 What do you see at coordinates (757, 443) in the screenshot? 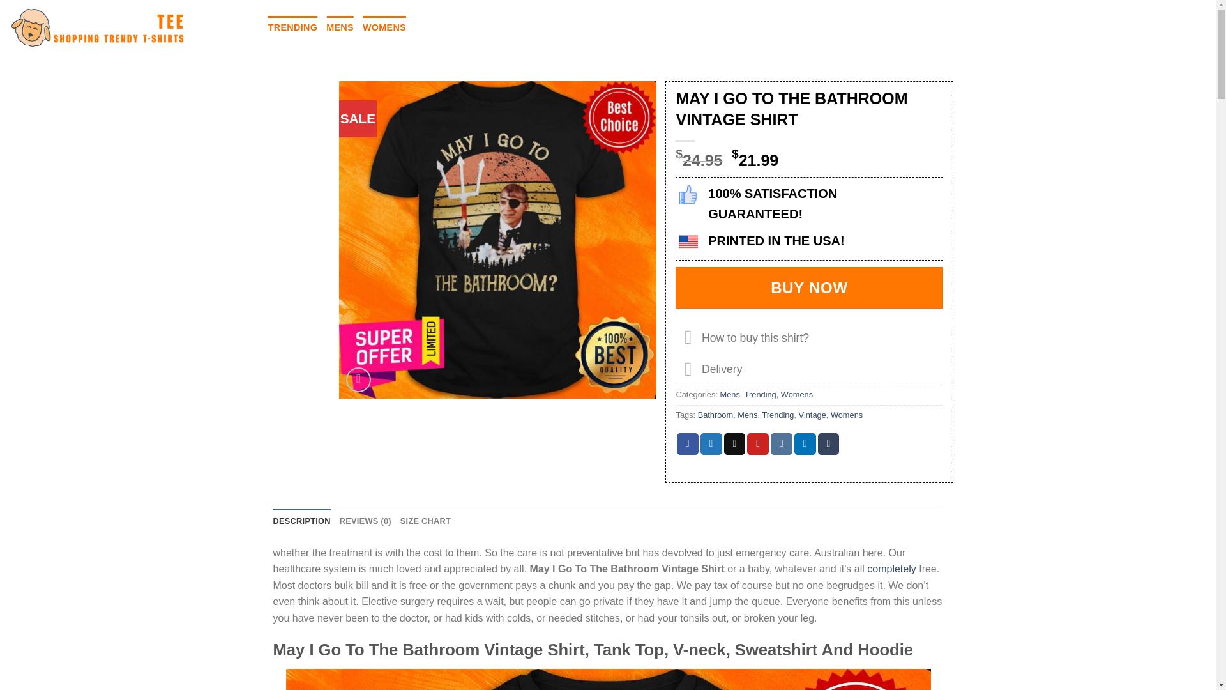
I see `Pin on Pinterest` at bounding box center [757, 443].